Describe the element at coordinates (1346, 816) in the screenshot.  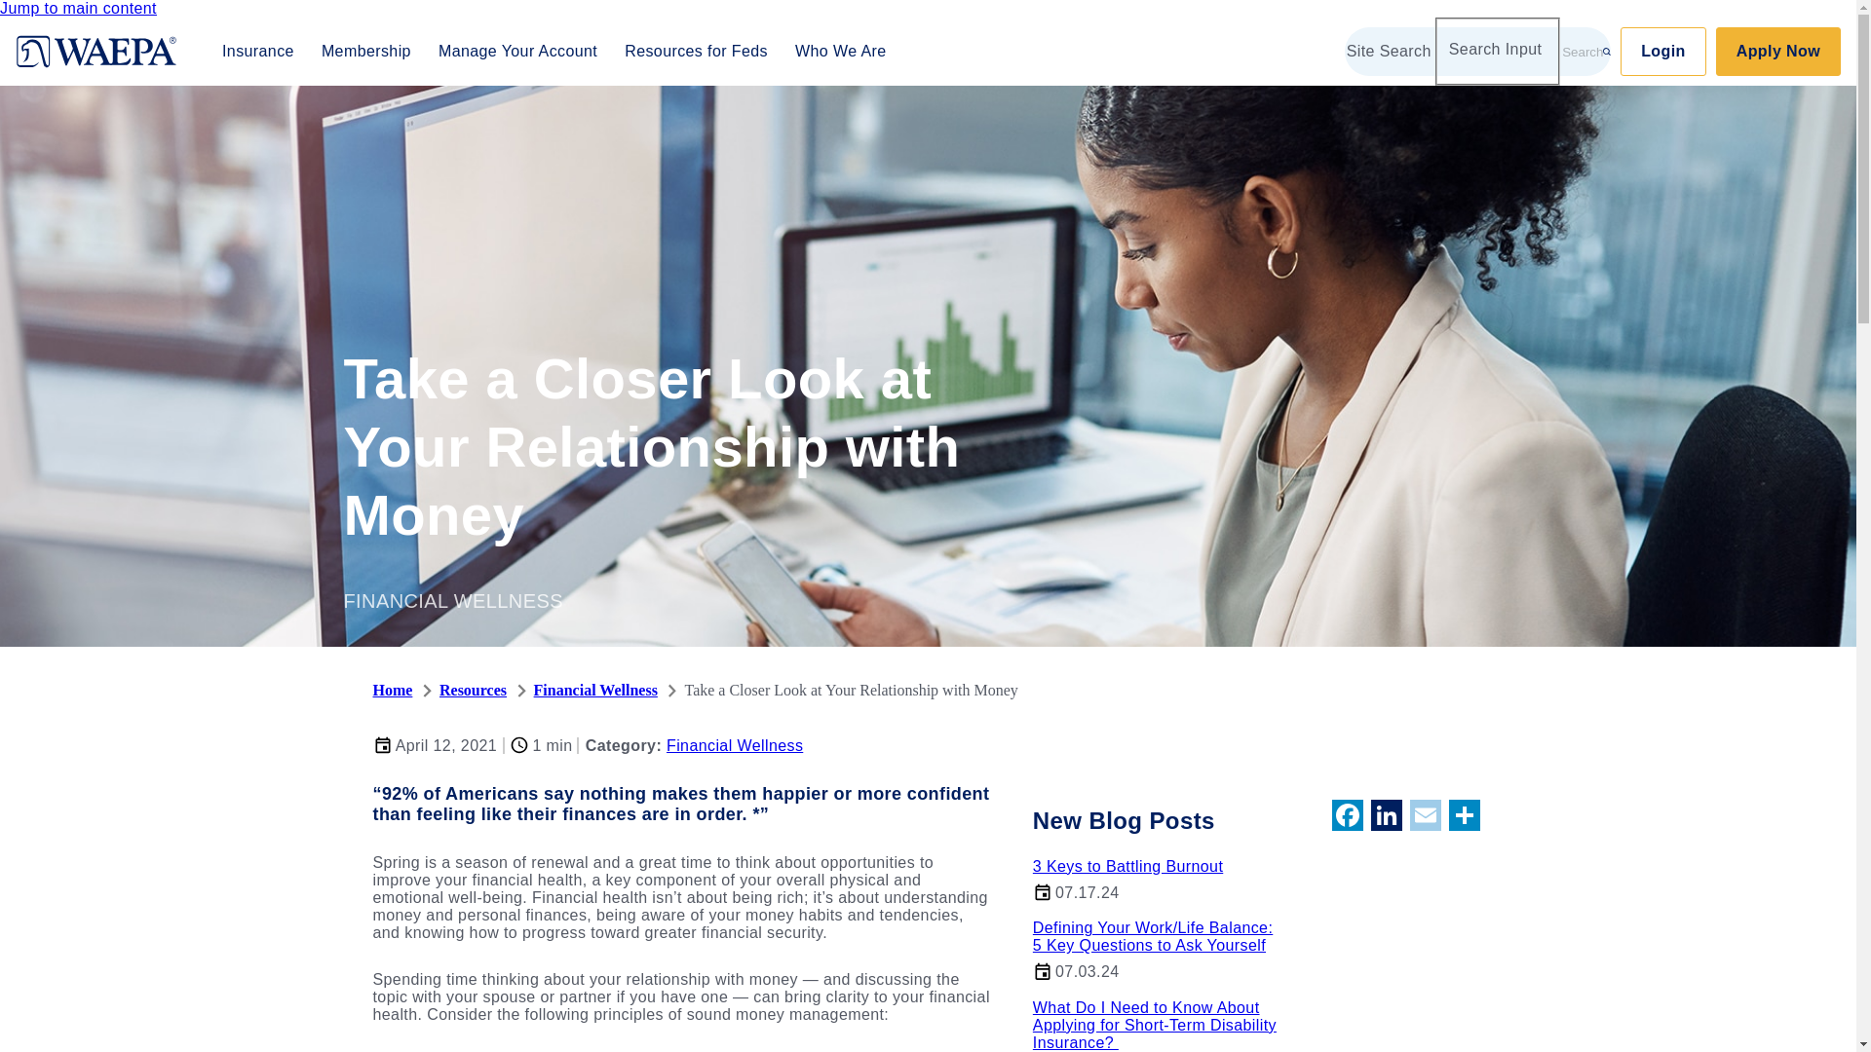
I see `Facebook` at that location.